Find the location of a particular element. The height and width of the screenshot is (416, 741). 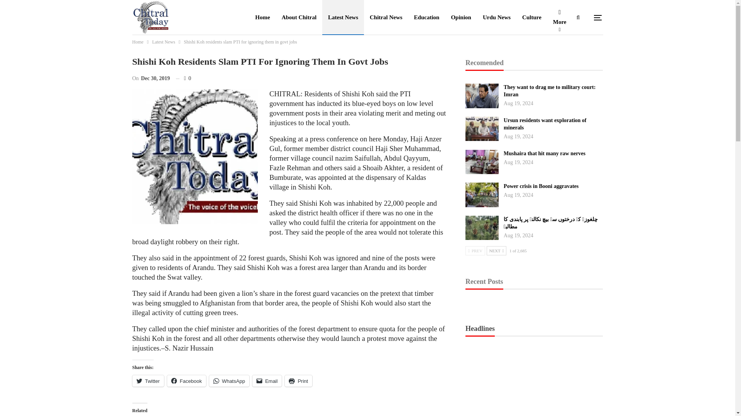

Twitter is located at coordinates (147, 381).